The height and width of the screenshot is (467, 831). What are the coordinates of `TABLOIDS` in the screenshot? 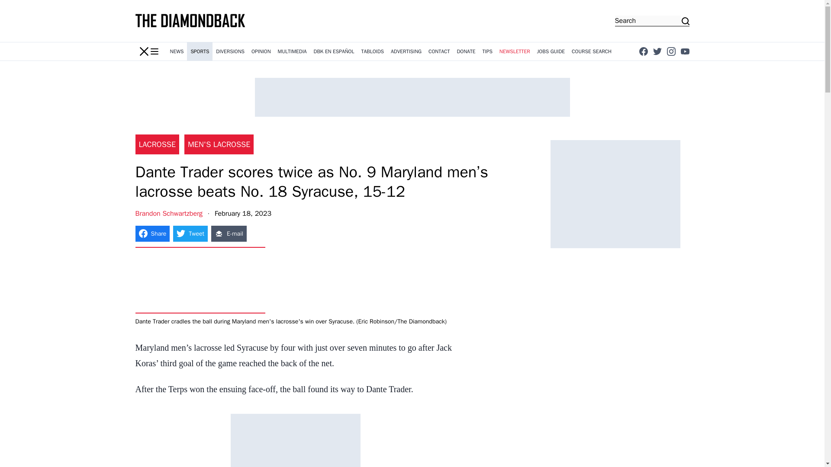 It's located at (372, 51).